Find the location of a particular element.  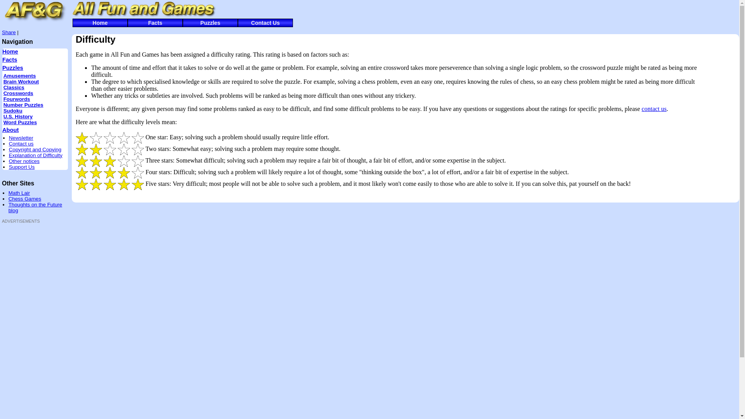

Contact Us is located at coordinates (265, 23).